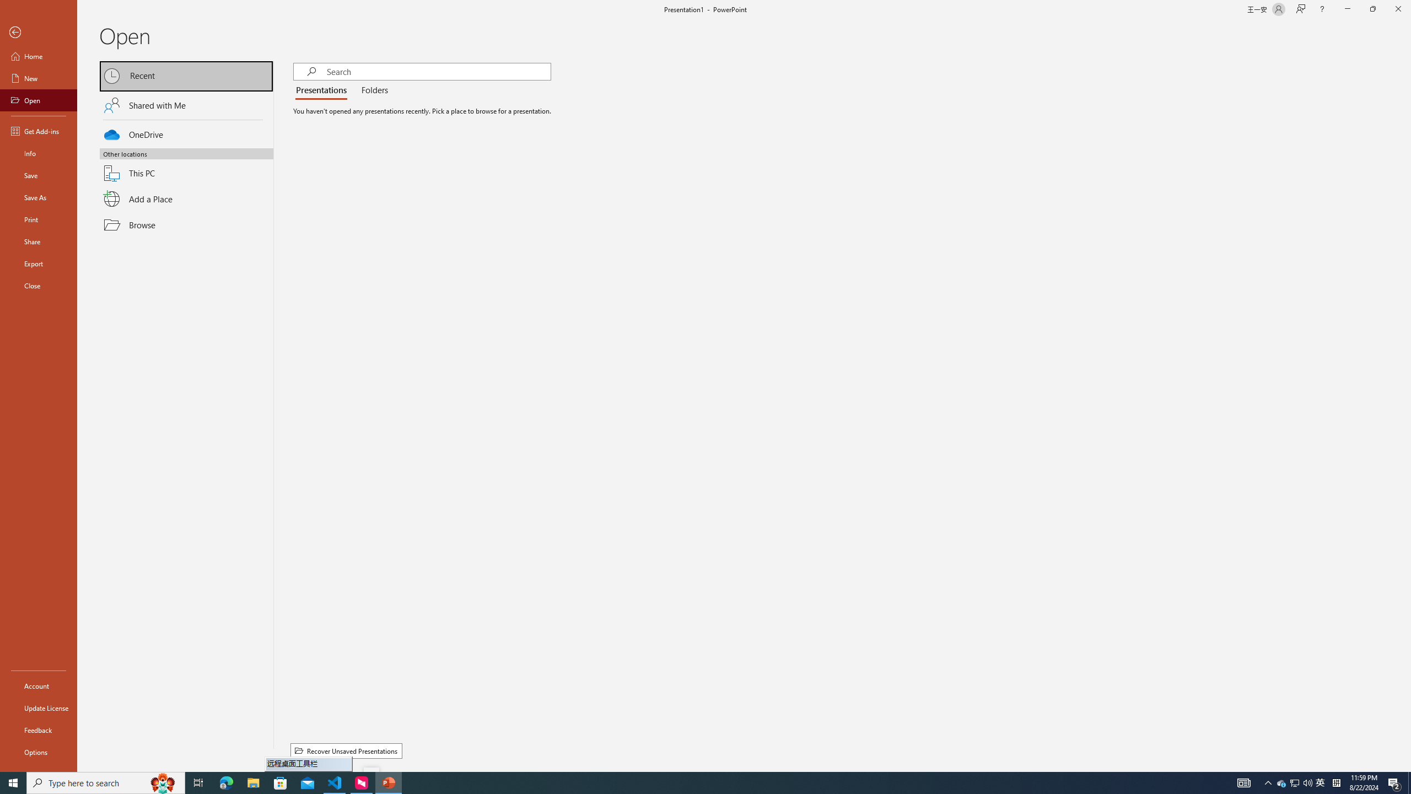 This screenshot has height=794, width=1411. Describe the element at coordinates (39, 131) in the screenshot. I see `Get Add-ins` at that location.